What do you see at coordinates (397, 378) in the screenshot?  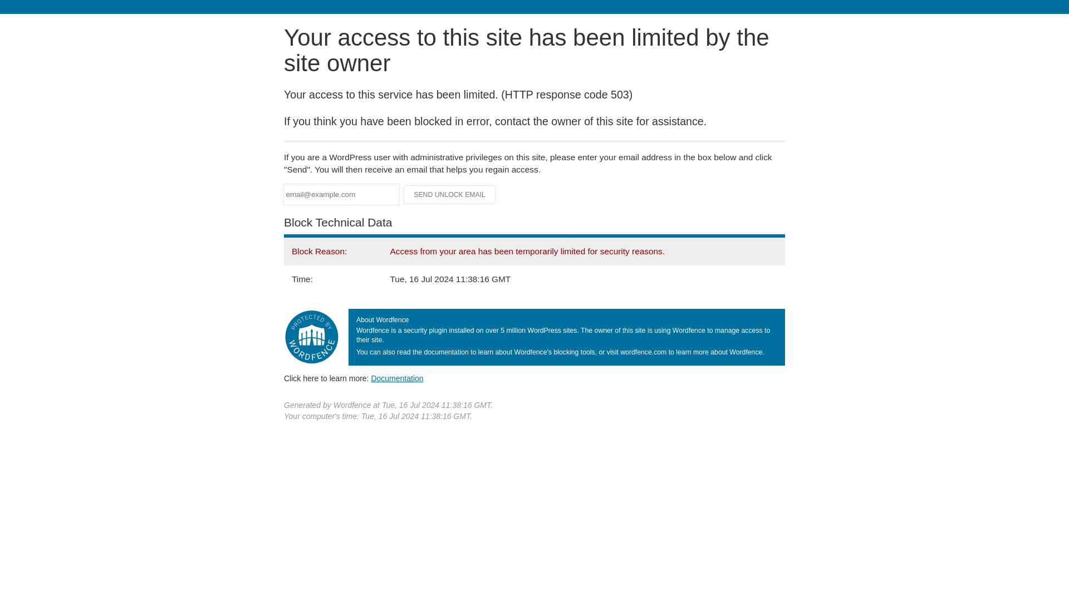 I see `Documentation` at bounding box center [397, 378].